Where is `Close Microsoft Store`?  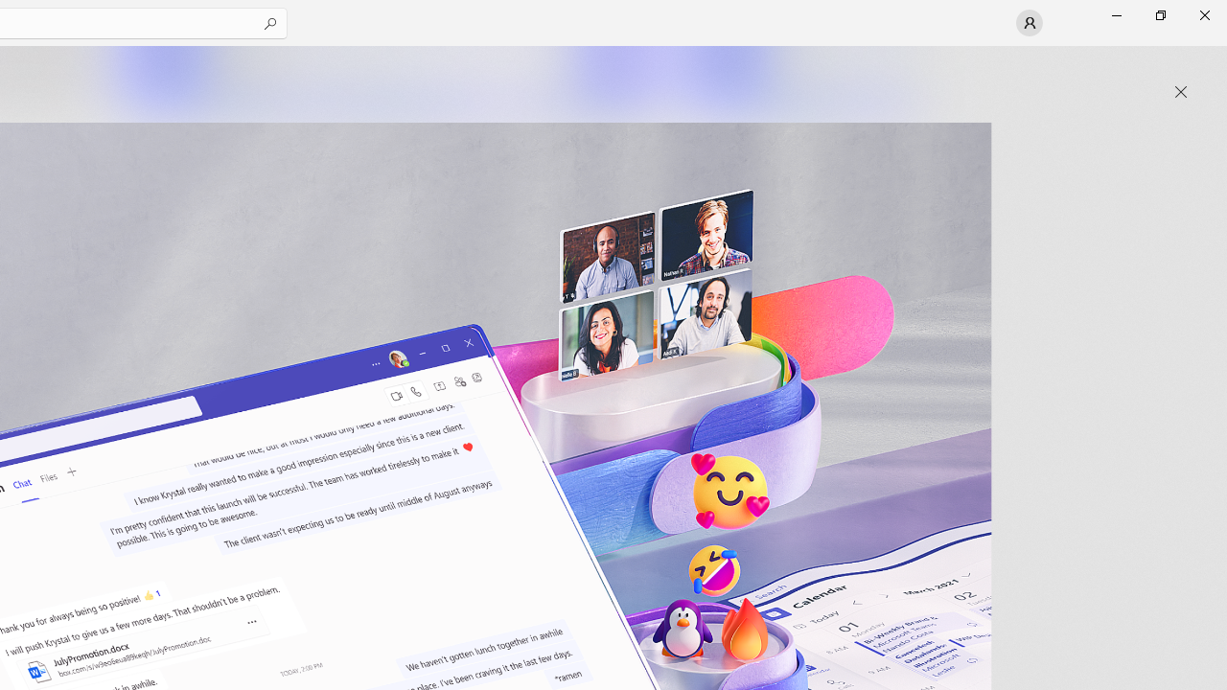
Close Microsoft Store is located at coordinates (1204, 15).